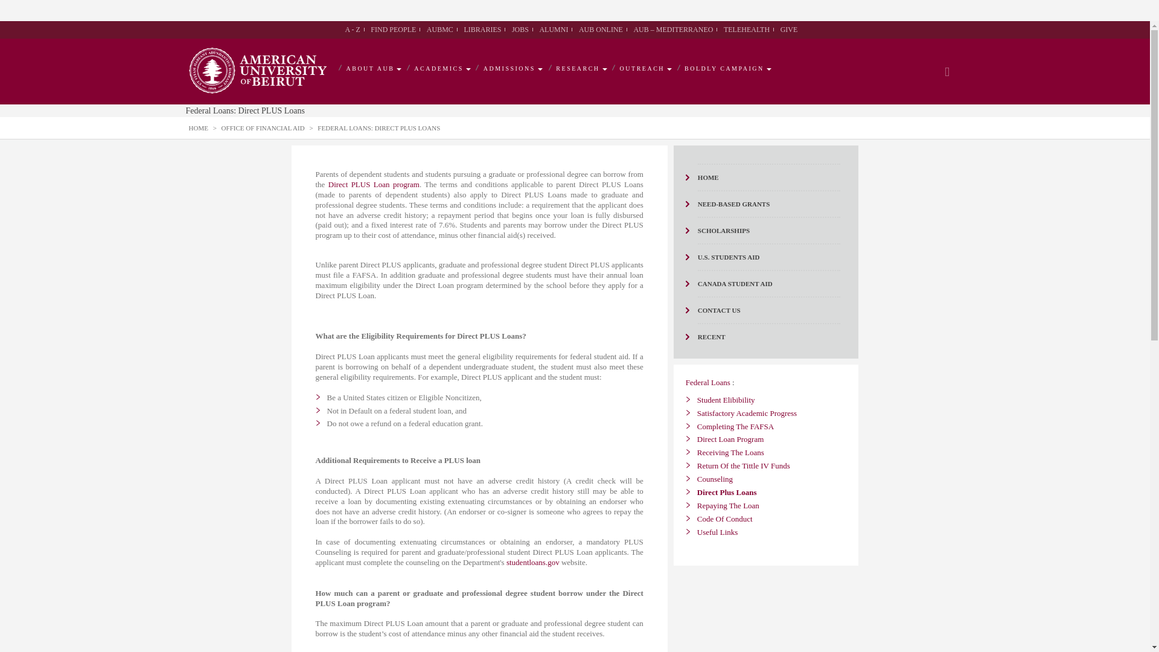 The height and width of the screenshot is (652, 1159). Describe the element at coordinates (372, 69) in the screenshot. I see `ABOUT AUB` at that location.